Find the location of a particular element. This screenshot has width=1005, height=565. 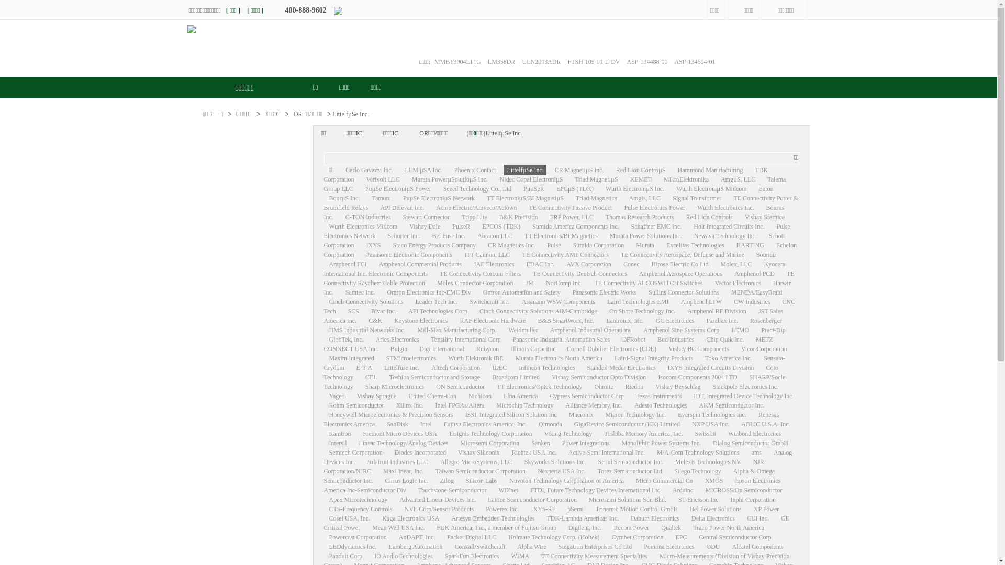

Laird Technologies EMI is located at coordinates (638, 302).